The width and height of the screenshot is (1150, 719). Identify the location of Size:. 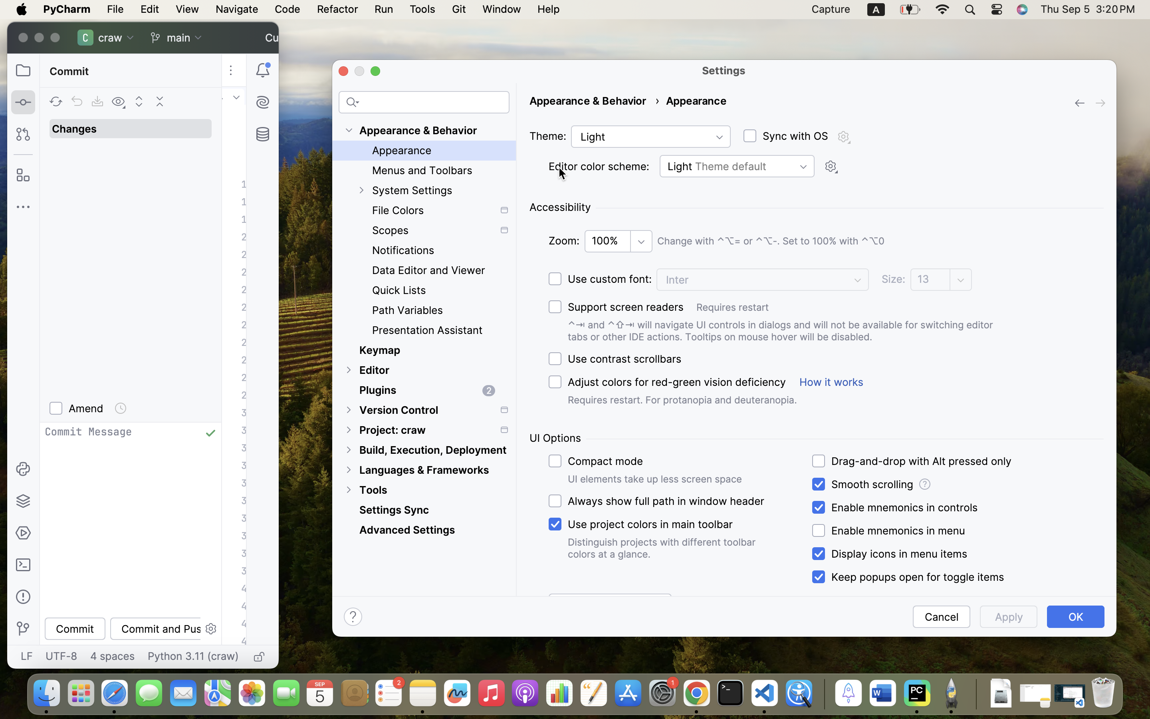
(894, 279).